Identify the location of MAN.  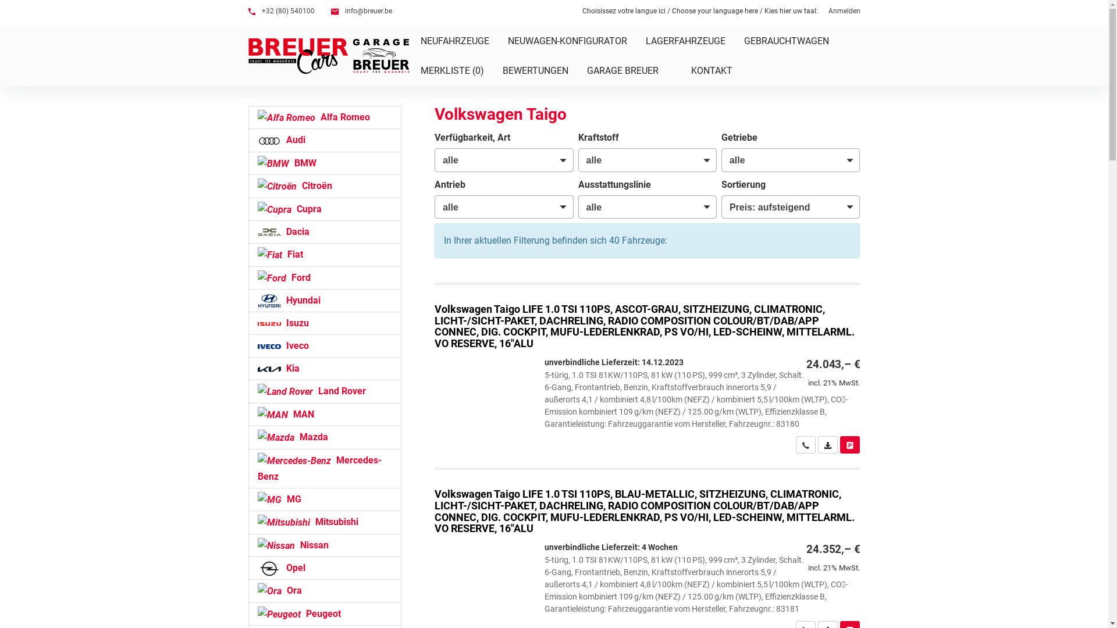
(325, 415).